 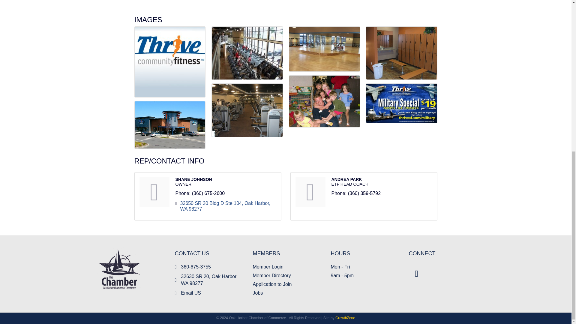 What do you see at coordinates (247, 53) in the screenshot?
I see `Gallery Image Oak-Harbor-Looking-down-104.jpg` at bounding box center [247, 53].